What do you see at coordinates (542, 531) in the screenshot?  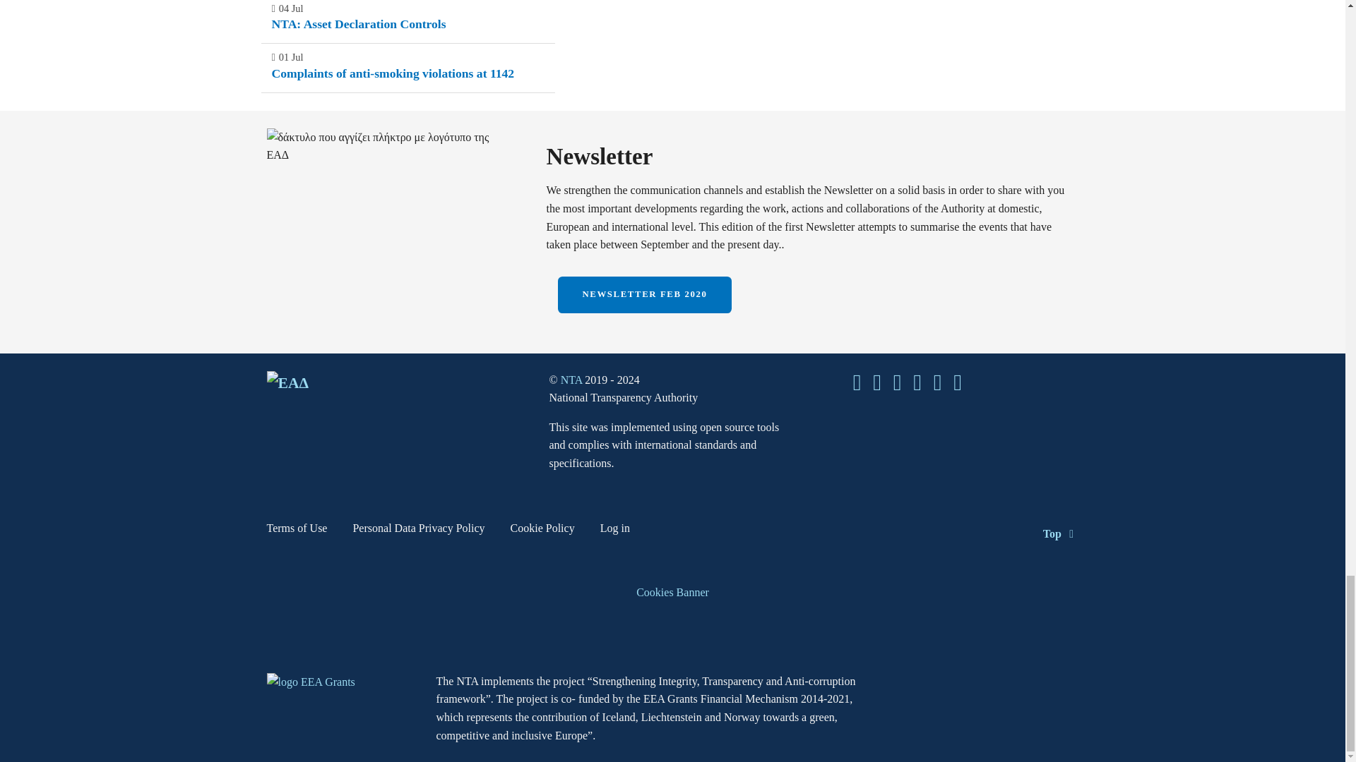 I see `Cookie Policy` at bounding box center [542, 531].